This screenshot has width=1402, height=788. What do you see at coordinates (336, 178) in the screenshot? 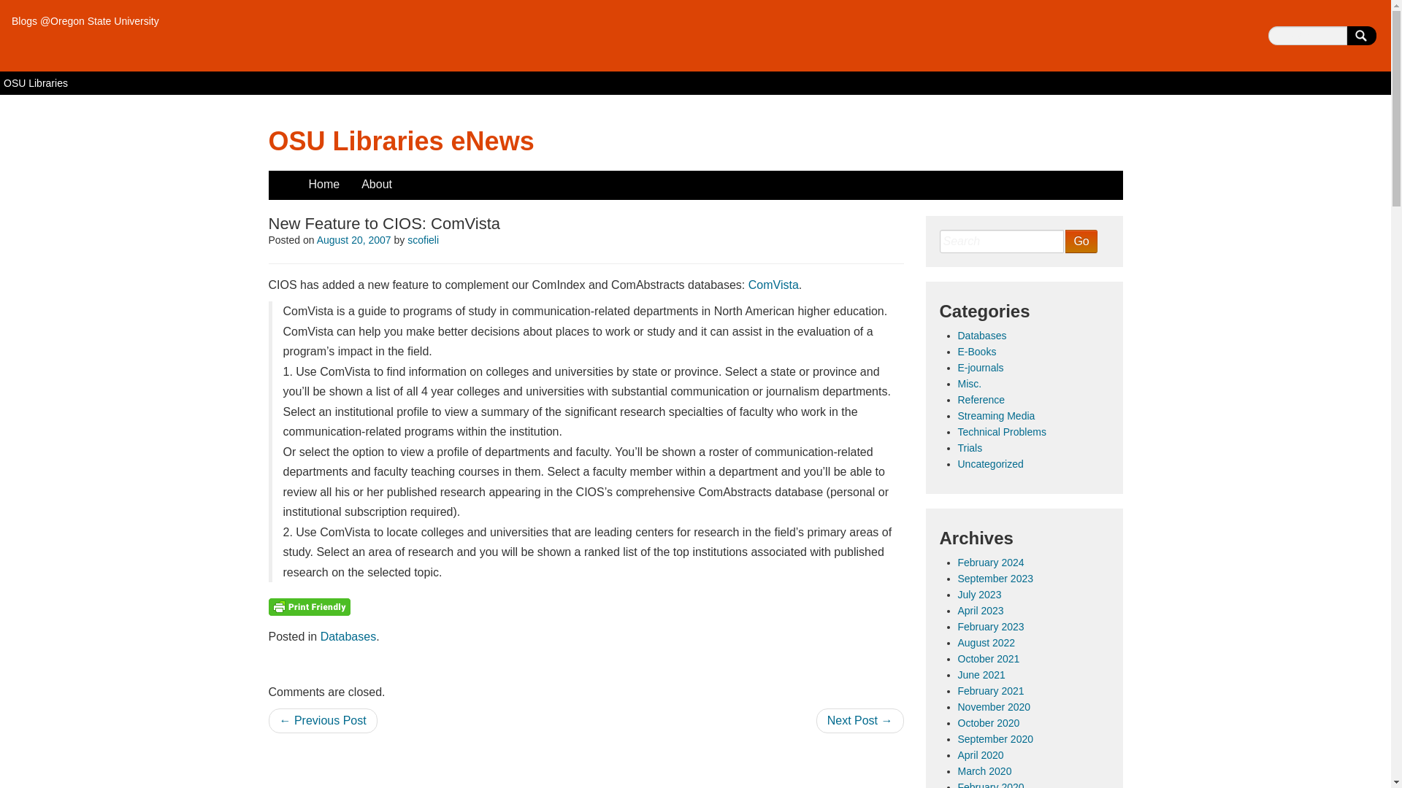
I see `Skip to secondary content` at bounding box center [336, 178].